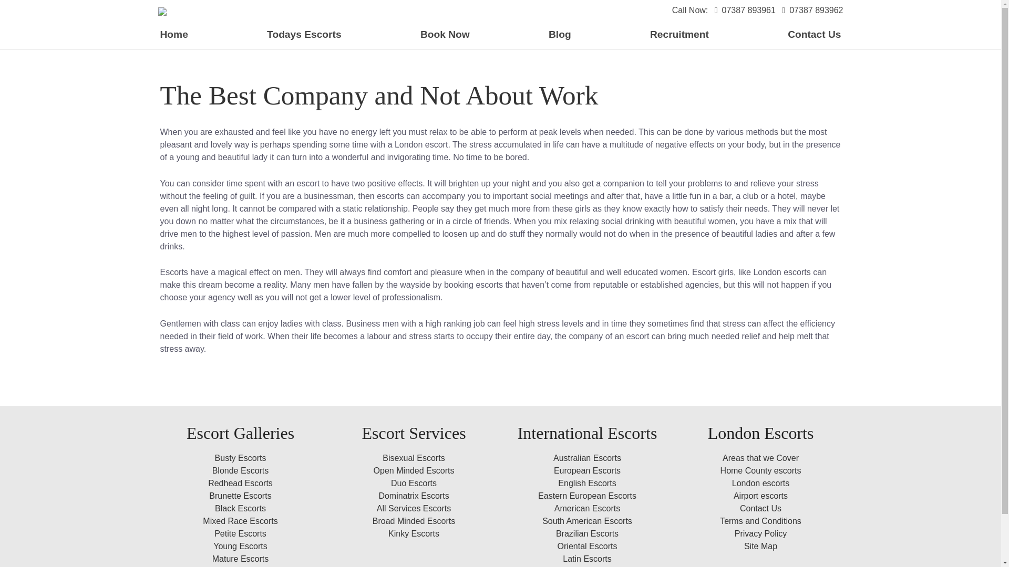 The image size is (1009, 567). Describe the element at coordinates (587, 458) in the screenshot. I see `Australian Escorts` at that location.